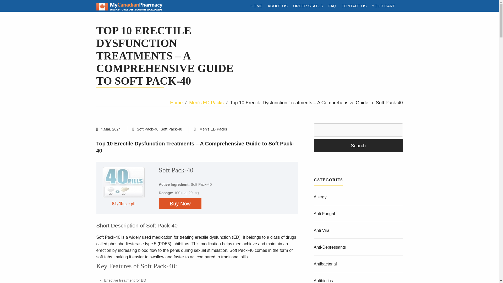 This screenshot has height=283, width=503. Describe the element at coordinates (159, 129) in the screenshot. I see `Soft Pack-40, Soft Pack-40` at that location.